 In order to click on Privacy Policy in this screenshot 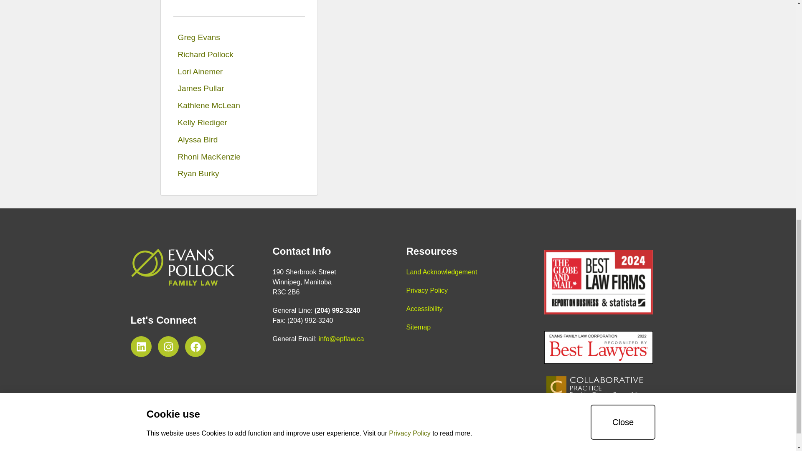, I will do `click(426, 290)`.